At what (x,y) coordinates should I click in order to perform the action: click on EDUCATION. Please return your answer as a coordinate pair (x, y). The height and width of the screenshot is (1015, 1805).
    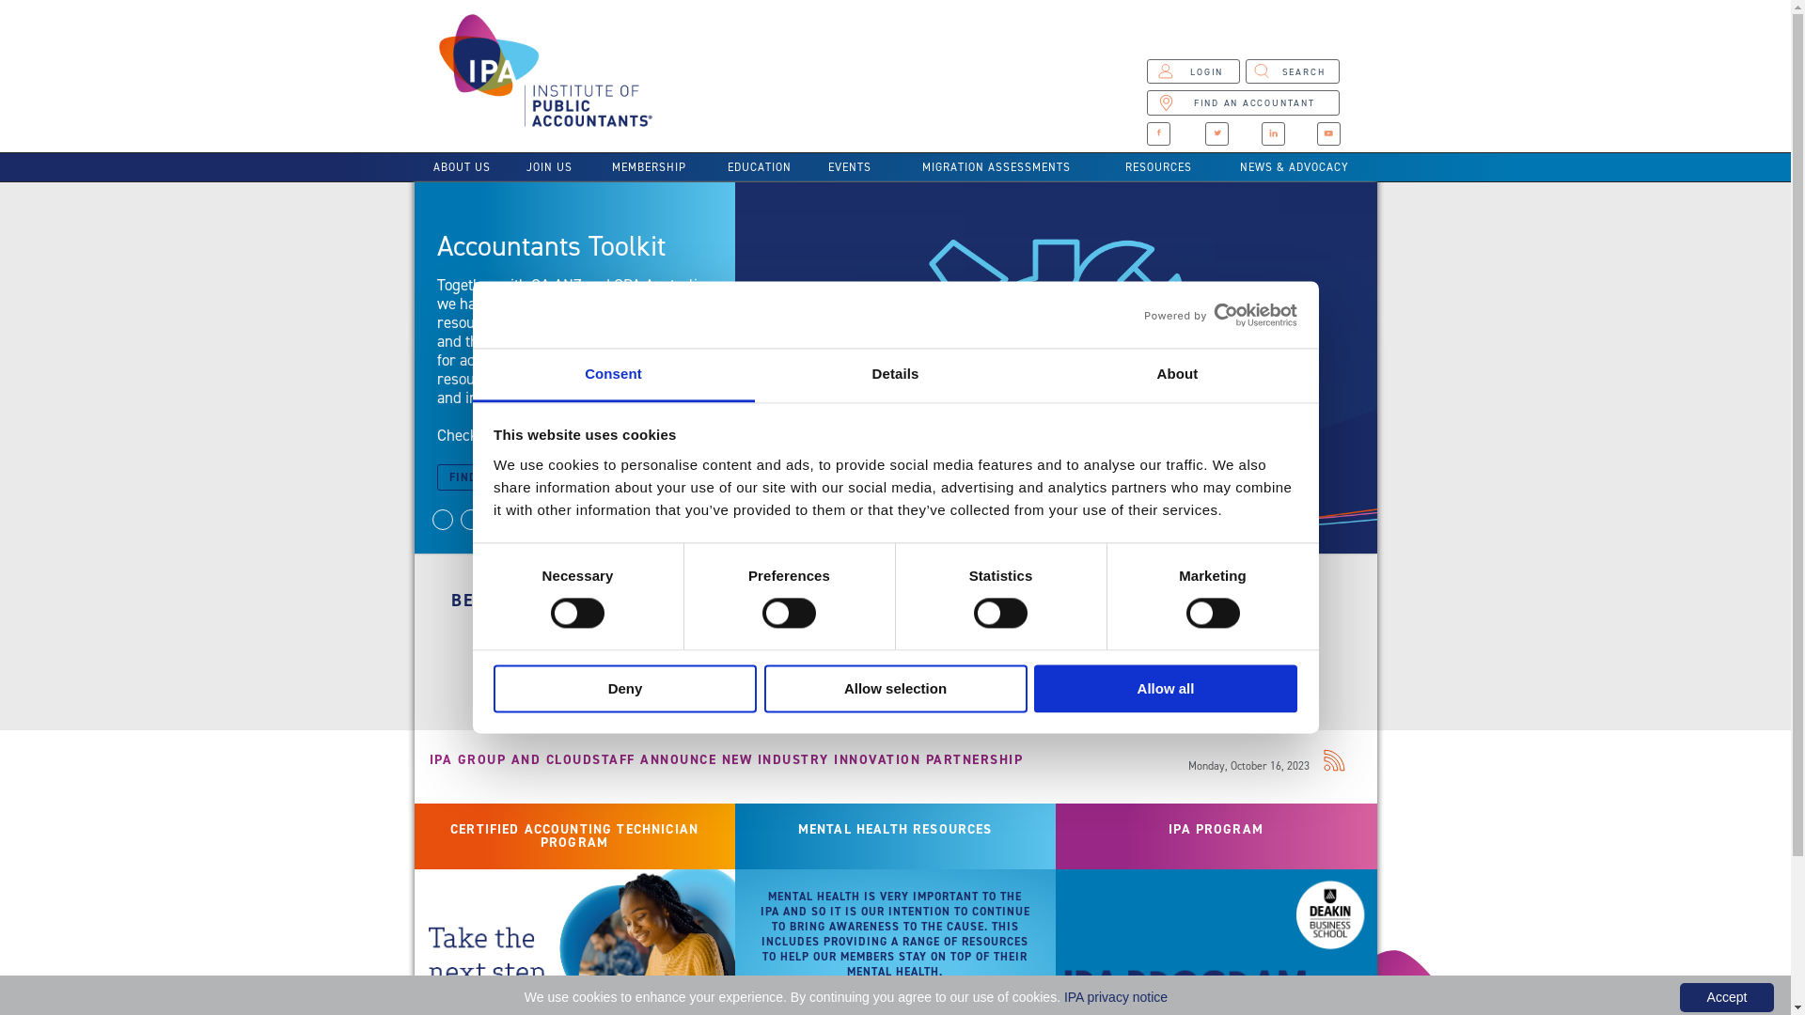
    Looking at the image, I should click on (760, 167).